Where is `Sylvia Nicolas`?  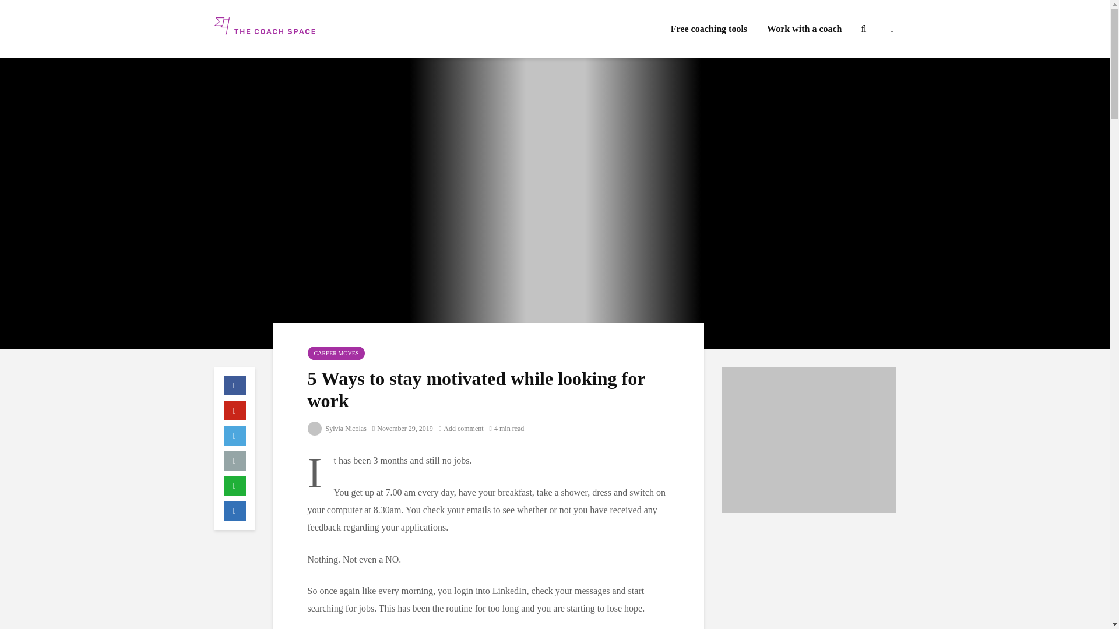 Sylvia Nicolas is located at coordinates (337, 429).